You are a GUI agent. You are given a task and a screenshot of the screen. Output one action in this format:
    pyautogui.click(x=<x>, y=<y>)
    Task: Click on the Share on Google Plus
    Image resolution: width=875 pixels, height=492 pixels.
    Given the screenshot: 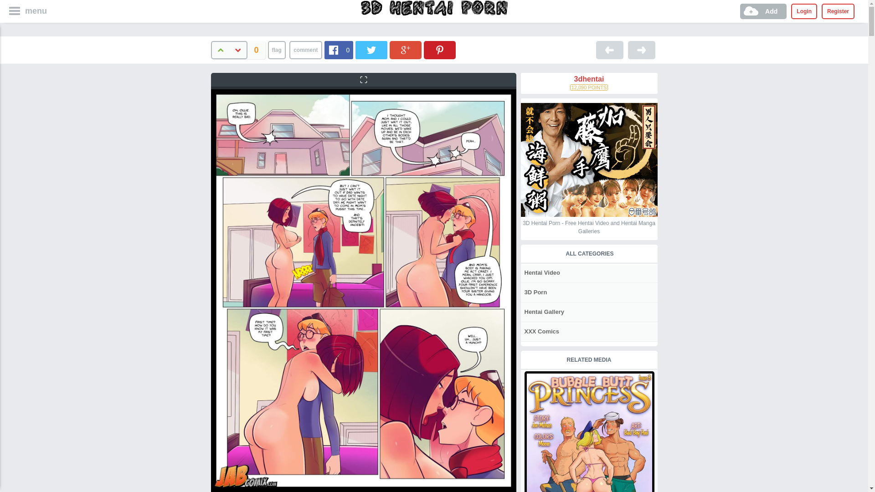 What is the action you would take?
    pyautogui.click(x=406, y=50)
    